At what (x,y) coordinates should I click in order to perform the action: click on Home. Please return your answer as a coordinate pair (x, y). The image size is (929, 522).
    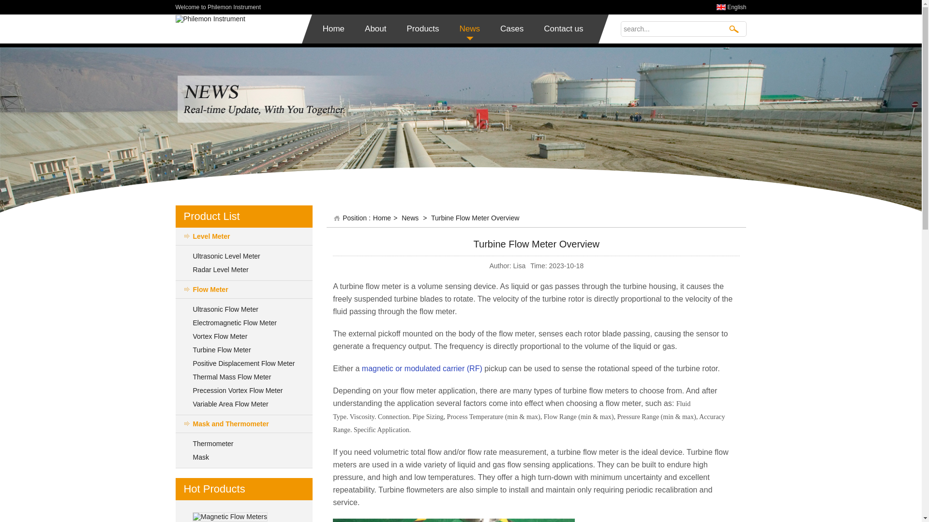
    Looking at the image, I should click on (334, 29).